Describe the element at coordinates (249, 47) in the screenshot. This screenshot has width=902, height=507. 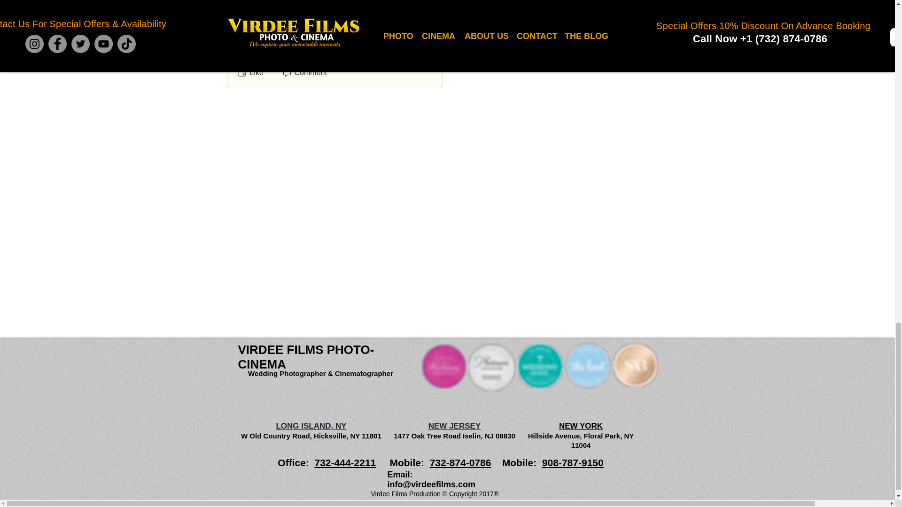
I see `3` at that location.